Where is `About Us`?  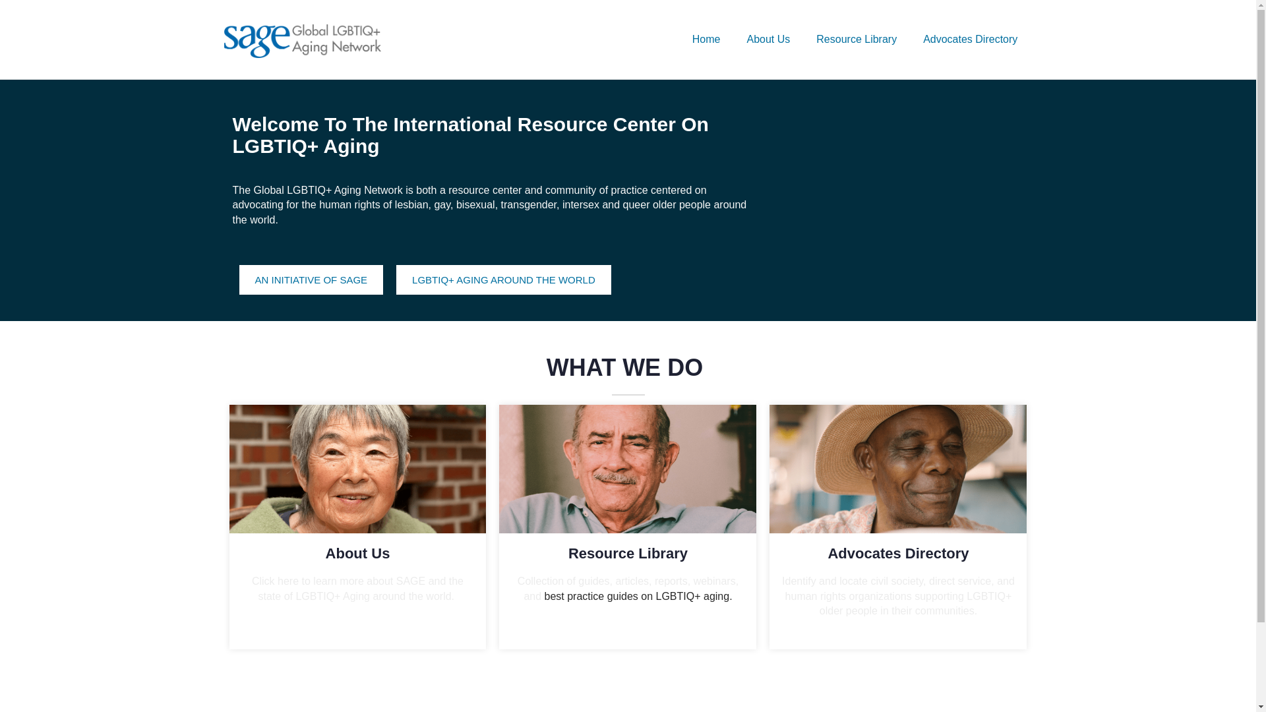 About Us is located at coordinates (357, 554).